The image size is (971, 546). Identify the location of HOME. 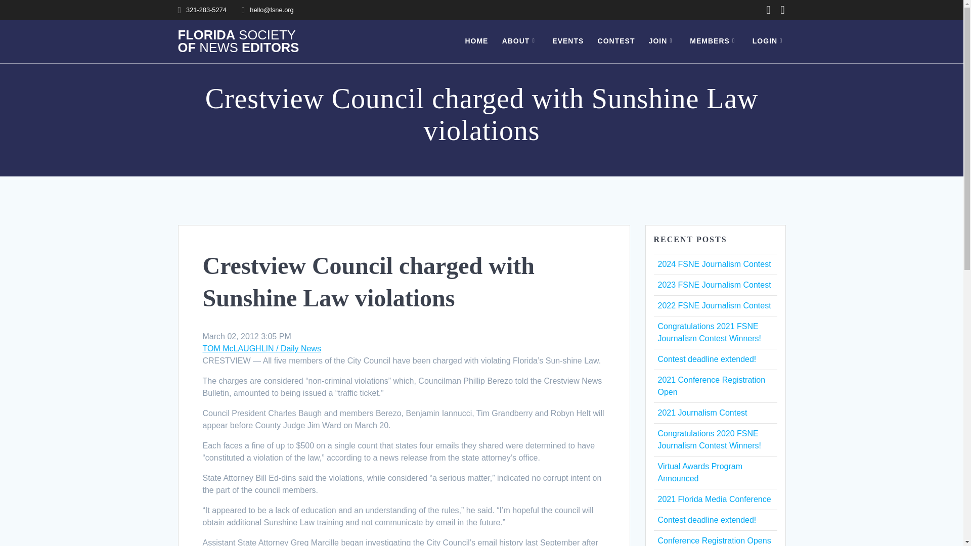
(476, 41).